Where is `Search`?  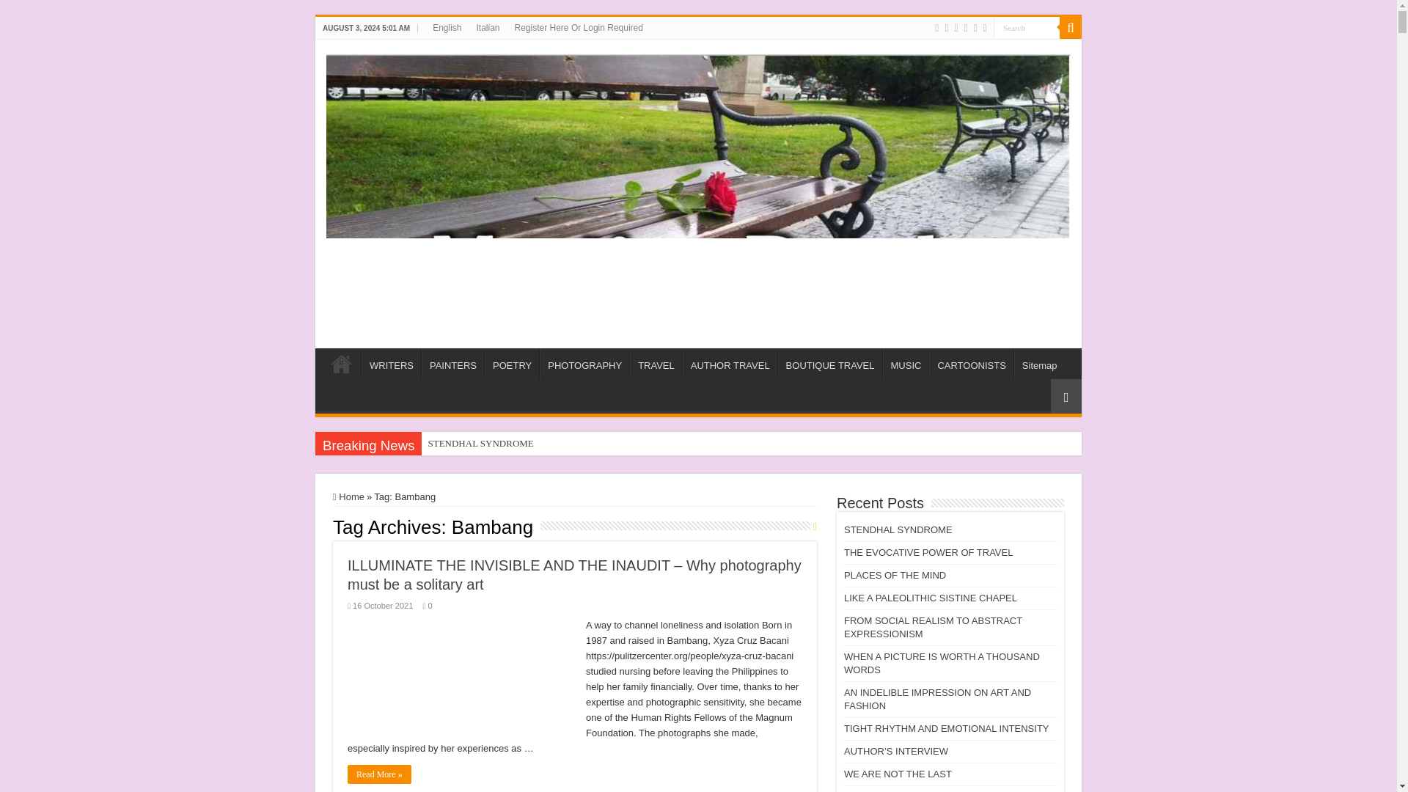 Search is located at coordinates (1071, 27).